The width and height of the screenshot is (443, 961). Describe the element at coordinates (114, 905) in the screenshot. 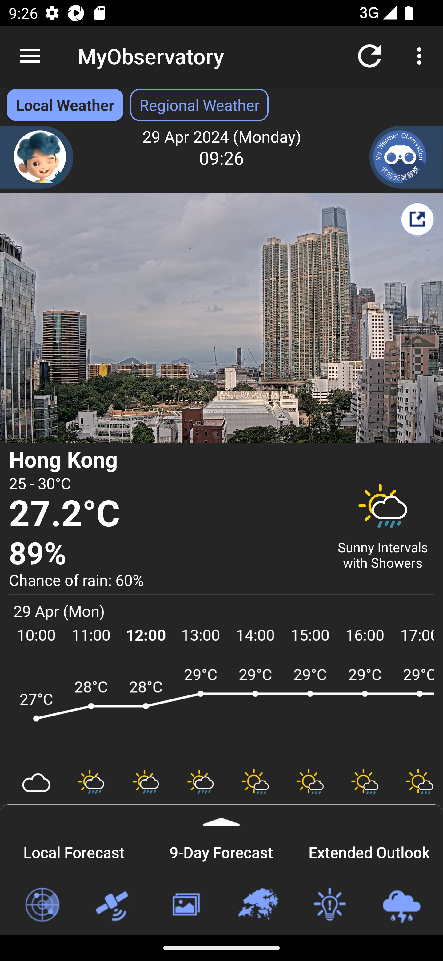

I see `Satellite Images` at that location.